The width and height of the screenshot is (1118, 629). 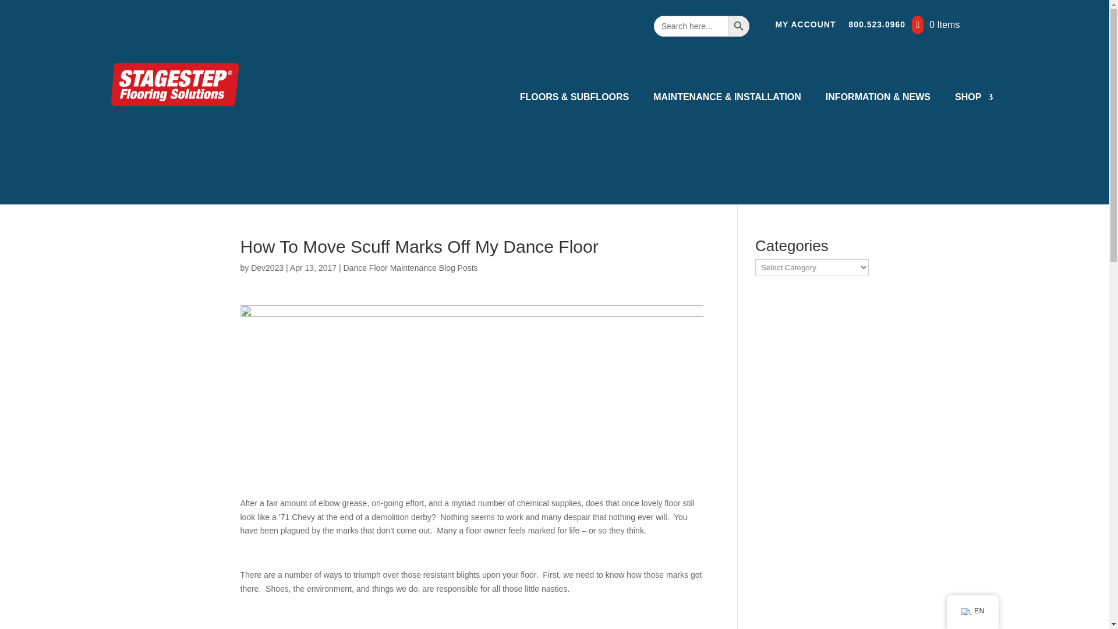 What do you see at coordinates (877, 27) in the screenshot?
I see `800.523.0960` at bounding box center [877, 27].